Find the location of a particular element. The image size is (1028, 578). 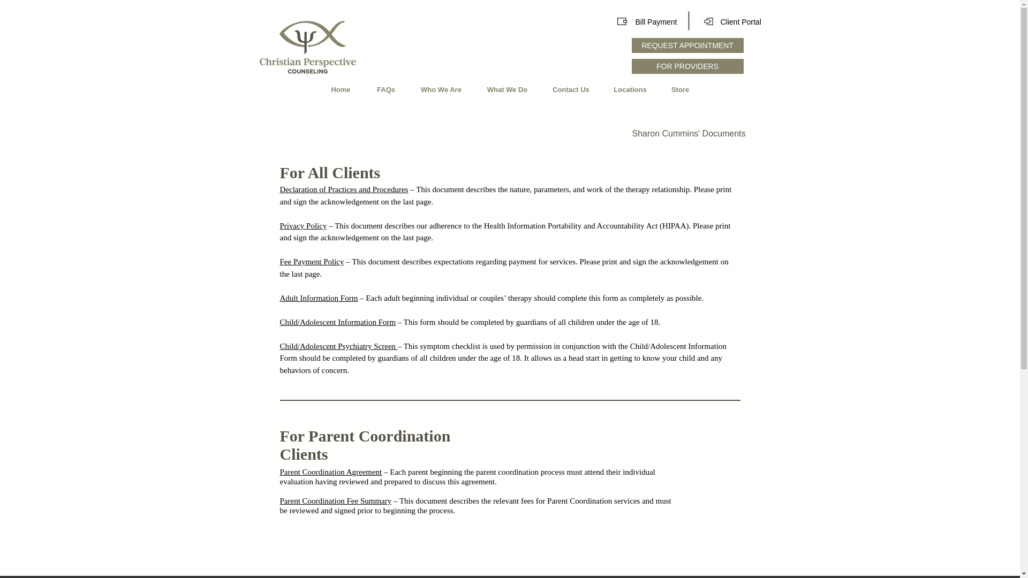

Fee Payment Policy is located at coordinates (312, 261).